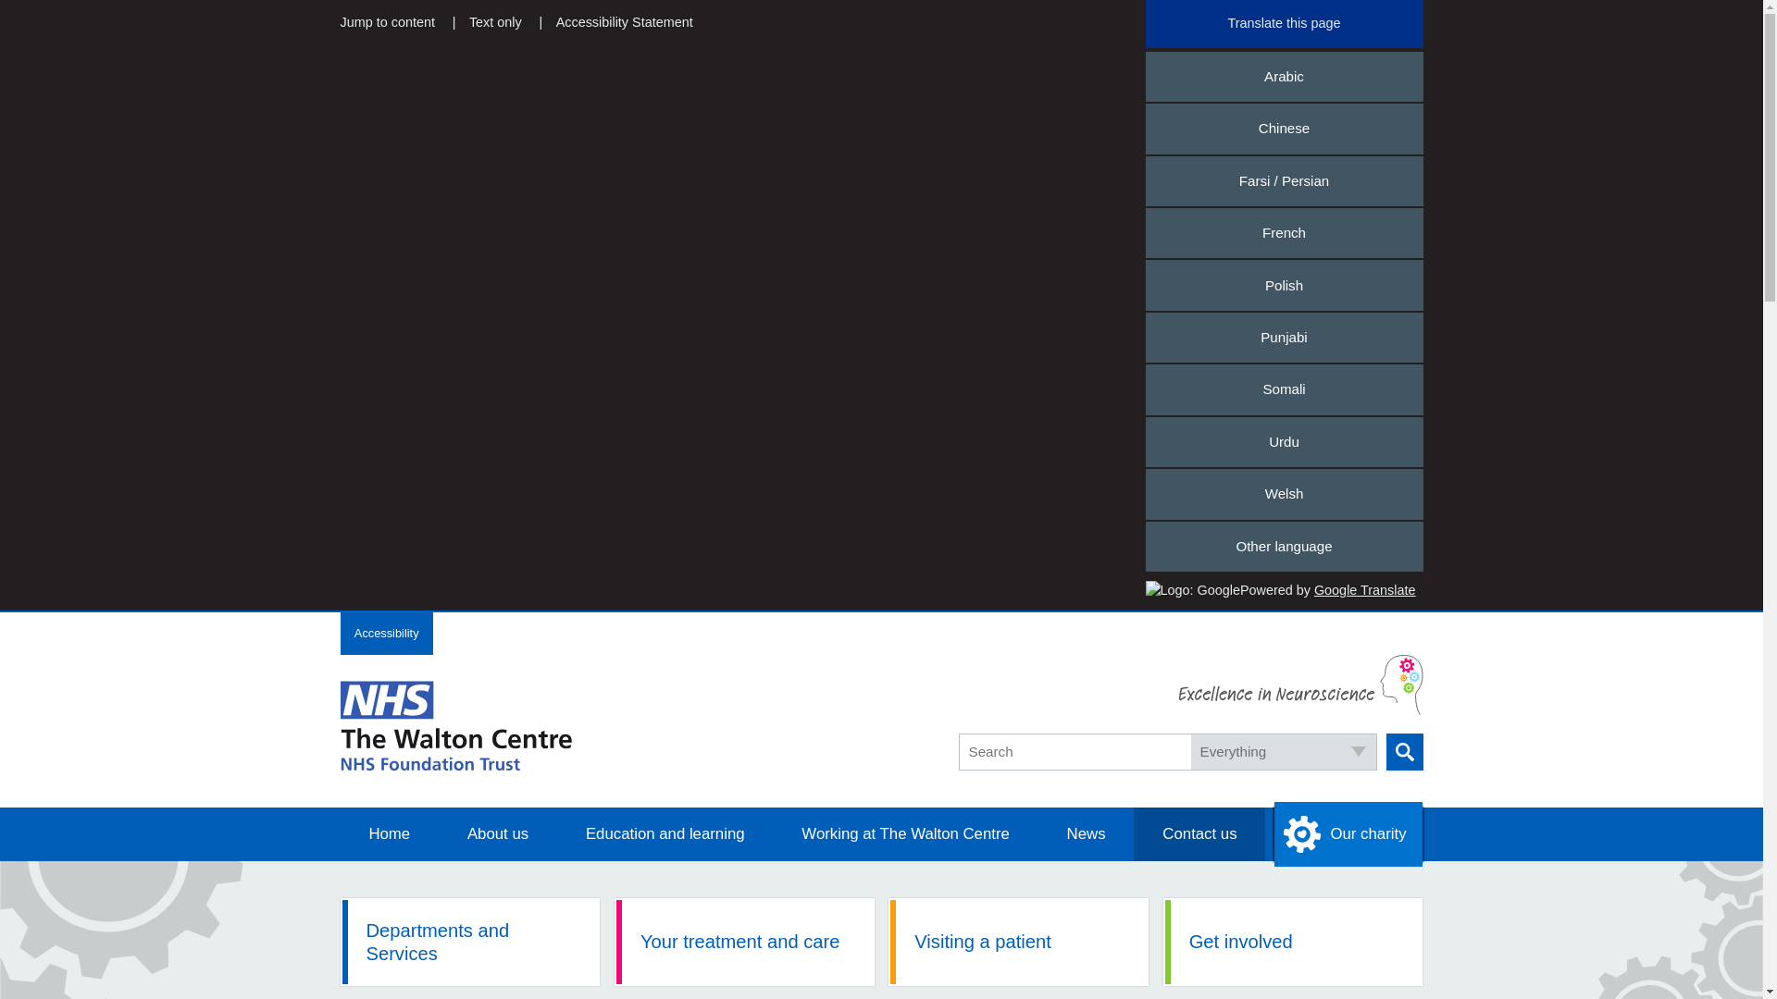 Image resolution: width=1777 pixels, height=999 pixels. Describe the element at coordinates (390, 834) in the screenshot. I see `Home` at that location.